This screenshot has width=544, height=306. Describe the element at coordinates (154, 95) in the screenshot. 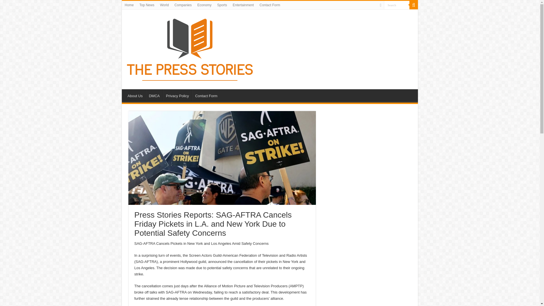

I see `DMCA` at that location.